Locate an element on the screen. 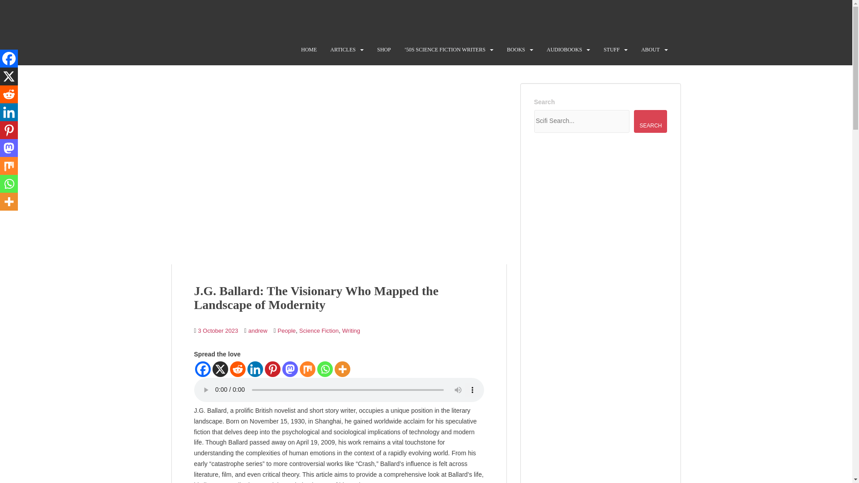  Linkedin is located at coordinates (255, 369).